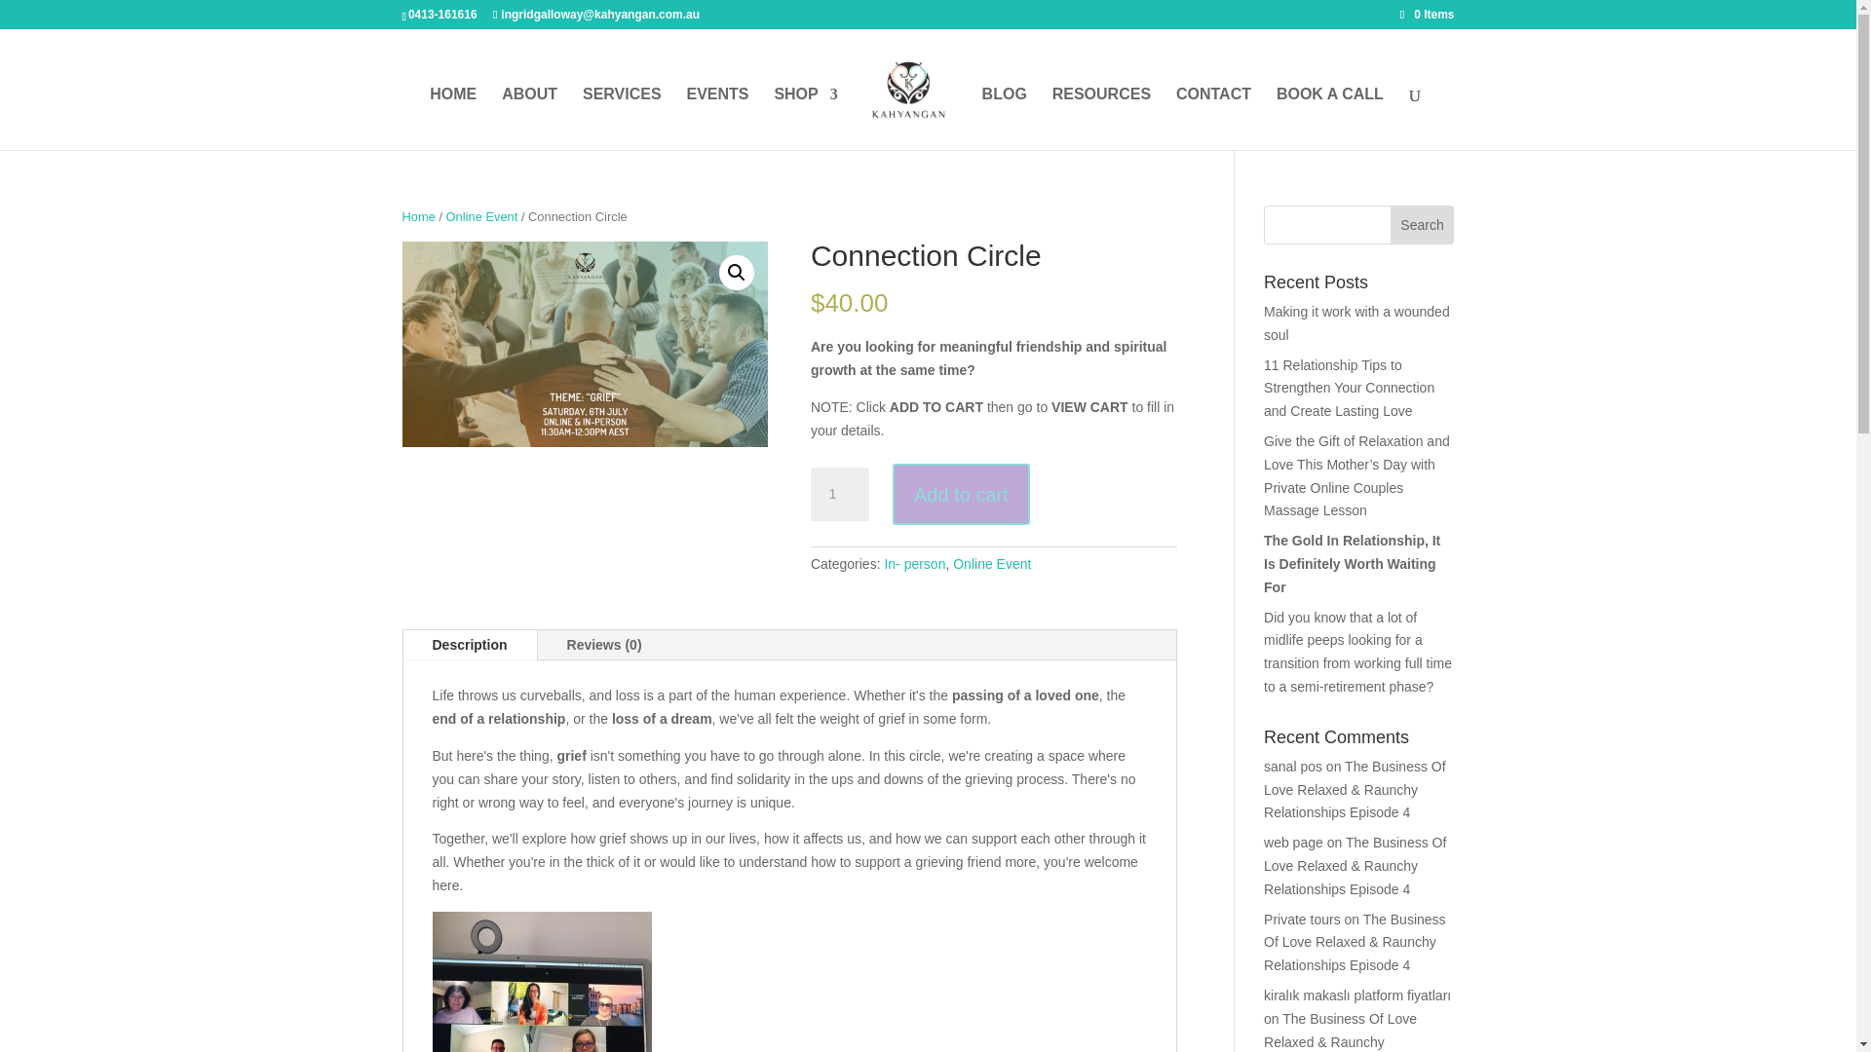  Describe the element at coordinates (622, 119) in the screenshot. I see `SERVICES` at that location.